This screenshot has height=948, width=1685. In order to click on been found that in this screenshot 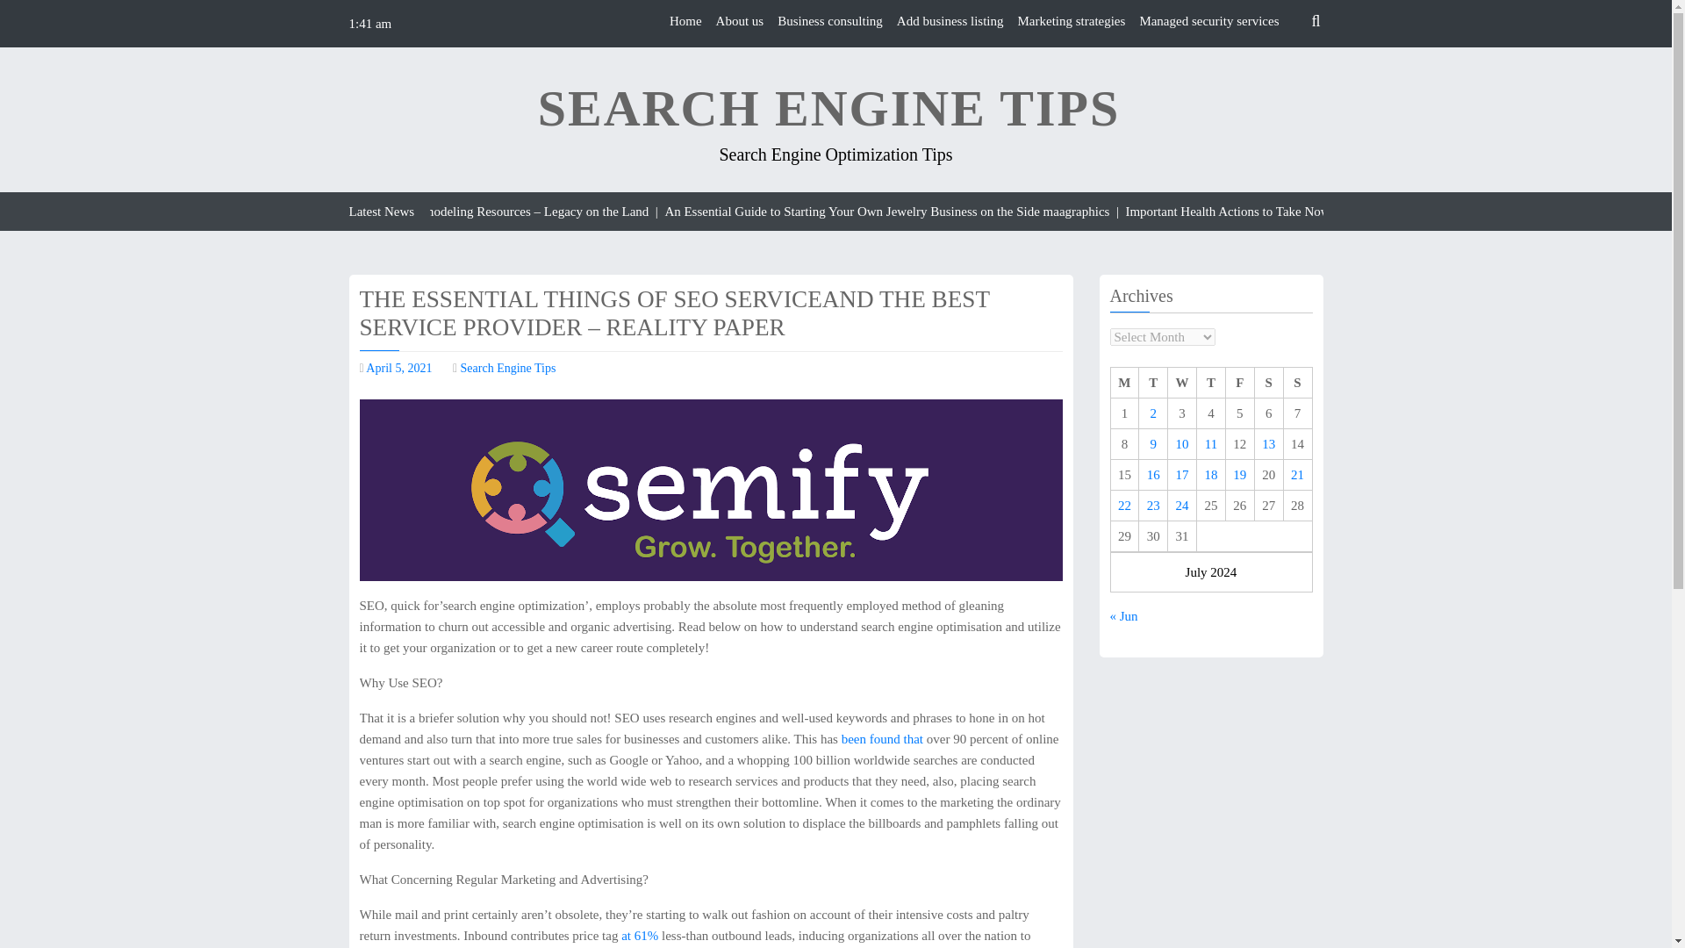, I will do `click(884, 738)`.